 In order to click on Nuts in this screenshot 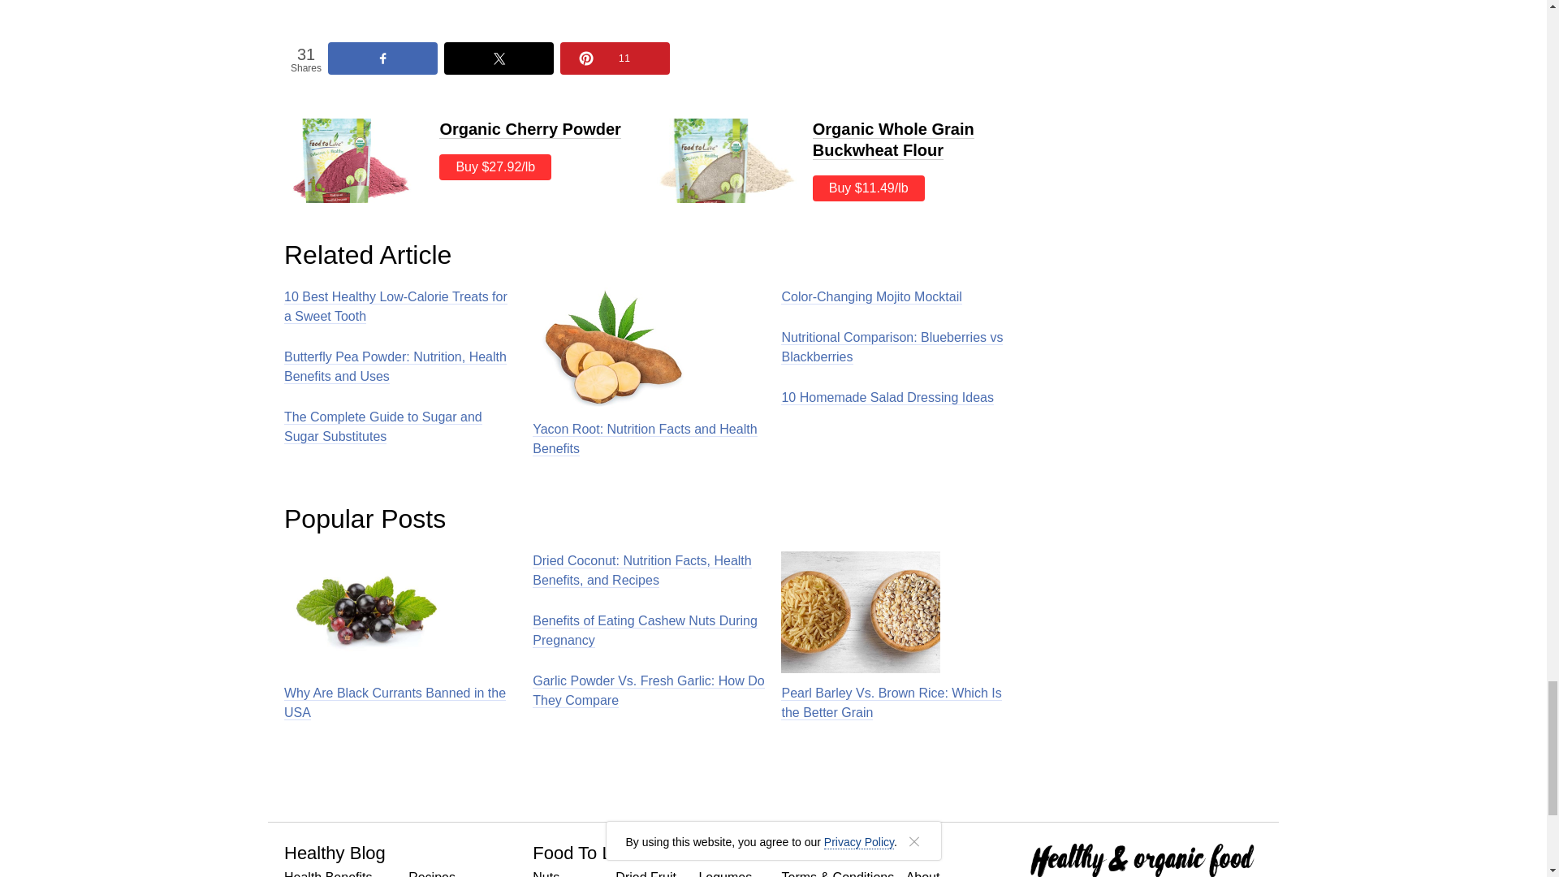, I will do `click(546, 872)`.